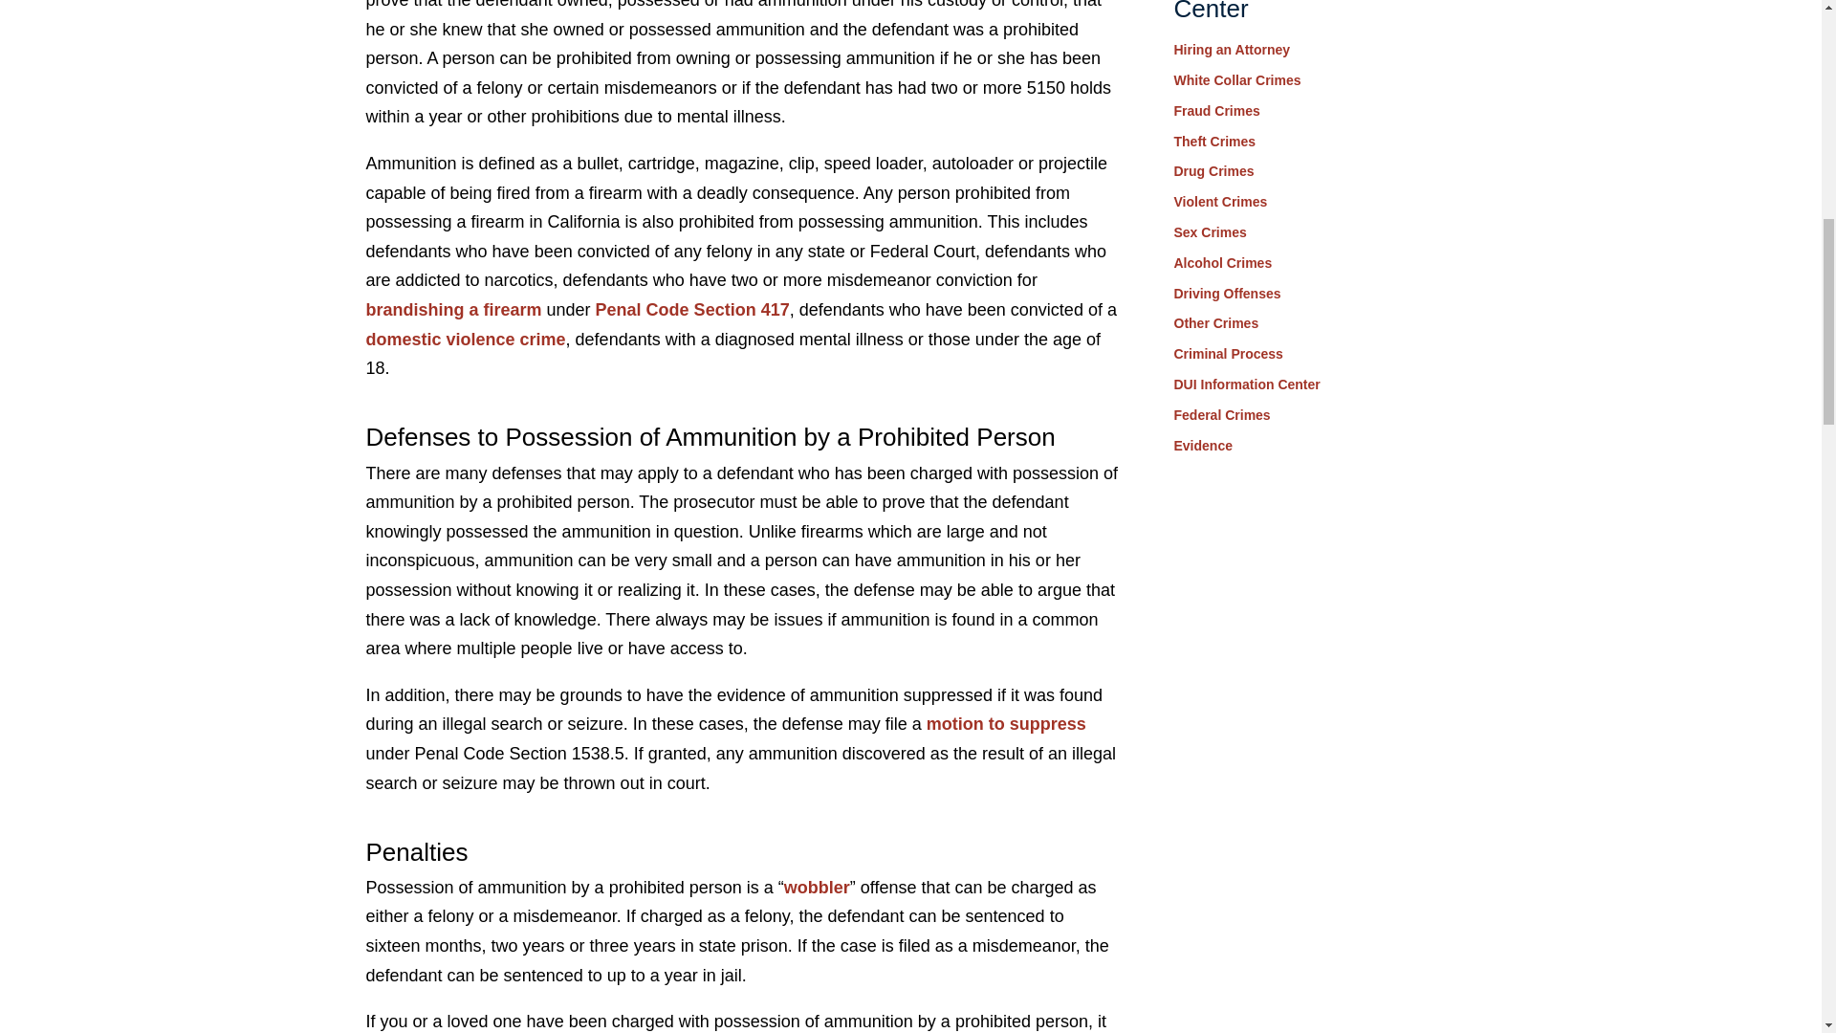 Image resolution: width=1836 pixels, height=1033 pixels. I want to click on wobbler, so click(817, 888).